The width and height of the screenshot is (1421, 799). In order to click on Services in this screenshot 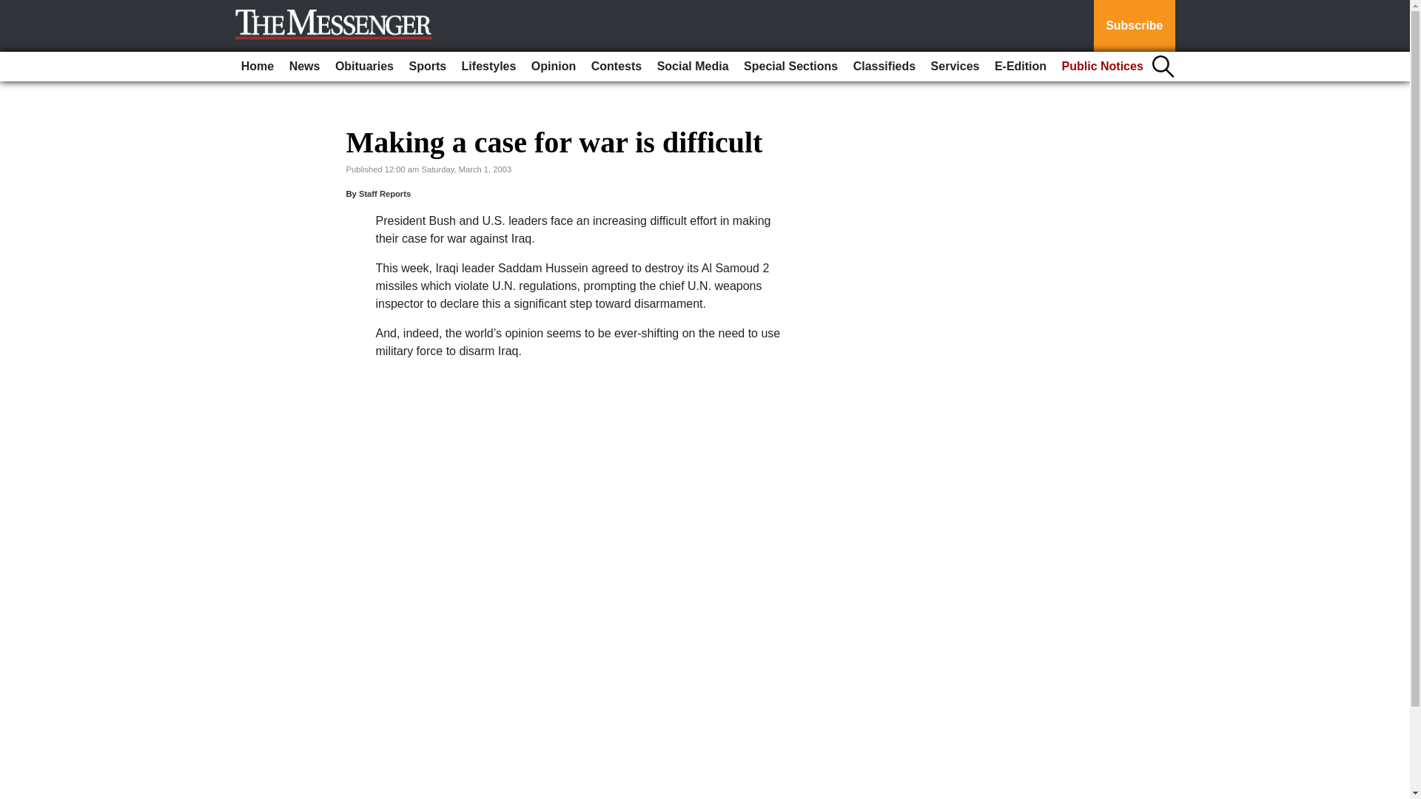, I will do `click(955, 67)`.